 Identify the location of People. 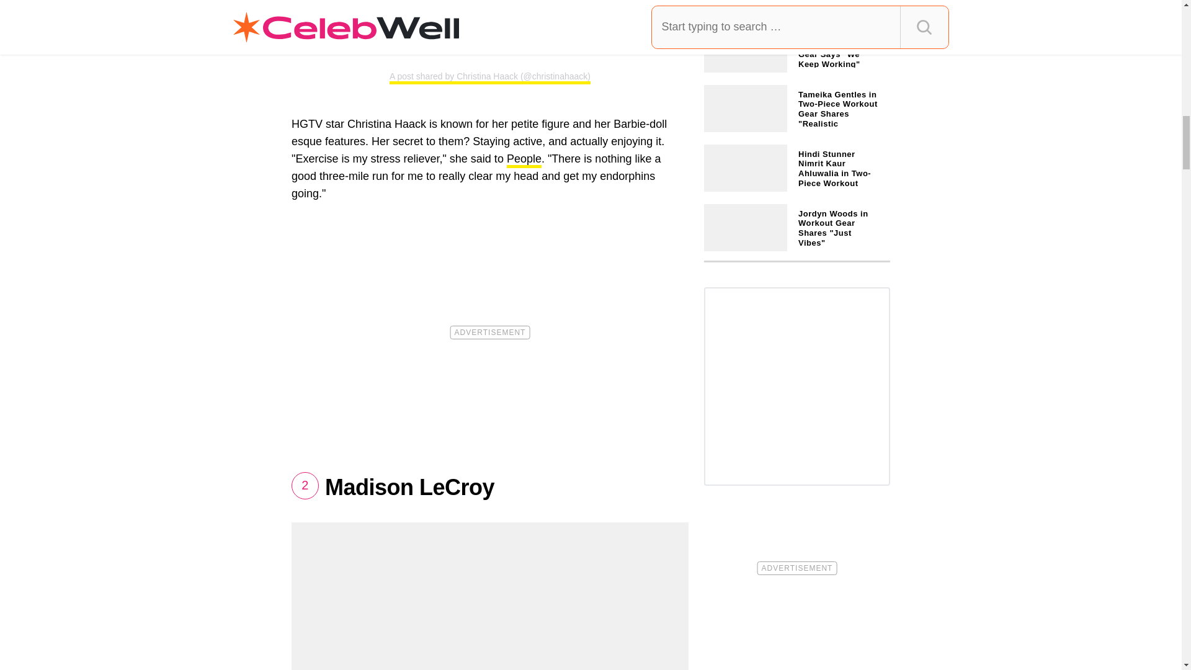
(524, 160).